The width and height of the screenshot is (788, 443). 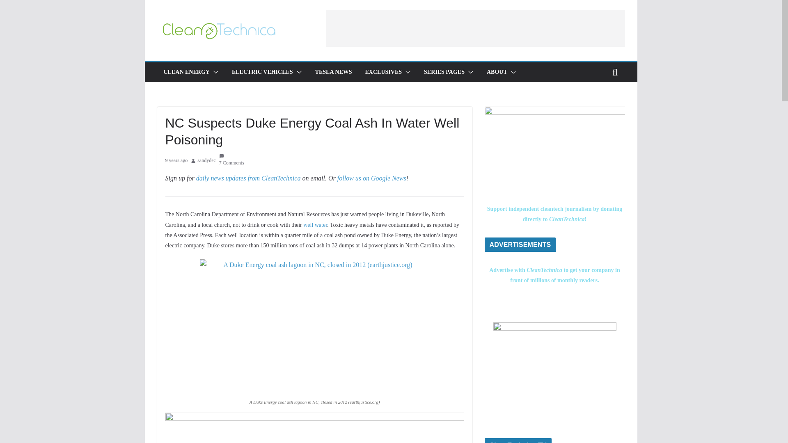 What do you see at coordinates (186, 72) in the screenshot?
I see `CLEAN ENERGY` at bounding box center [186, 72].